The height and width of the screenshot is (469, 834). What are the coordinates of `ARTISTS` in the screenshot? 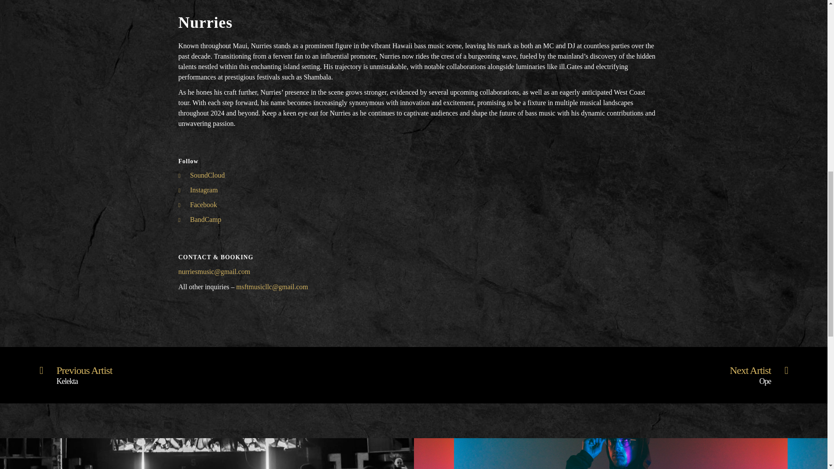 It's located at (620, 467).